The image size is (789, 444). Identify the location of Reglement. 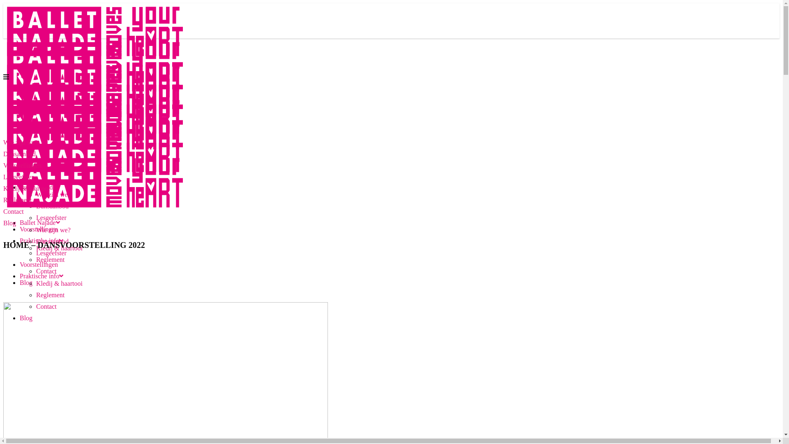
(50, 260).